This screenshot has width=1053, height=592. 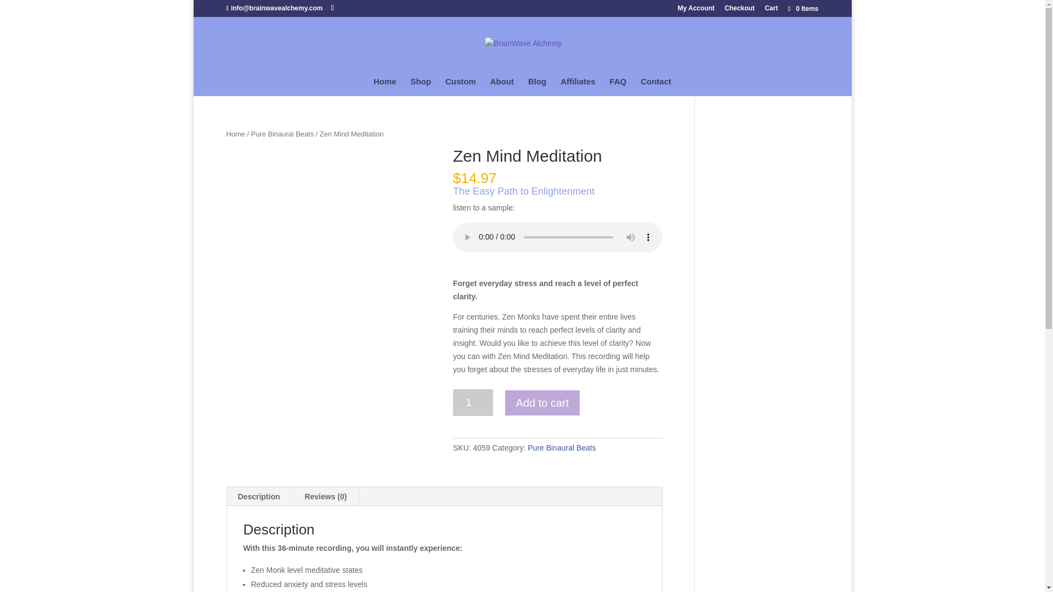 What do you see at coordinates (562, 447) in the screenshot?
I see `Pure Binaural Beats` at bounding box center [562, 447].